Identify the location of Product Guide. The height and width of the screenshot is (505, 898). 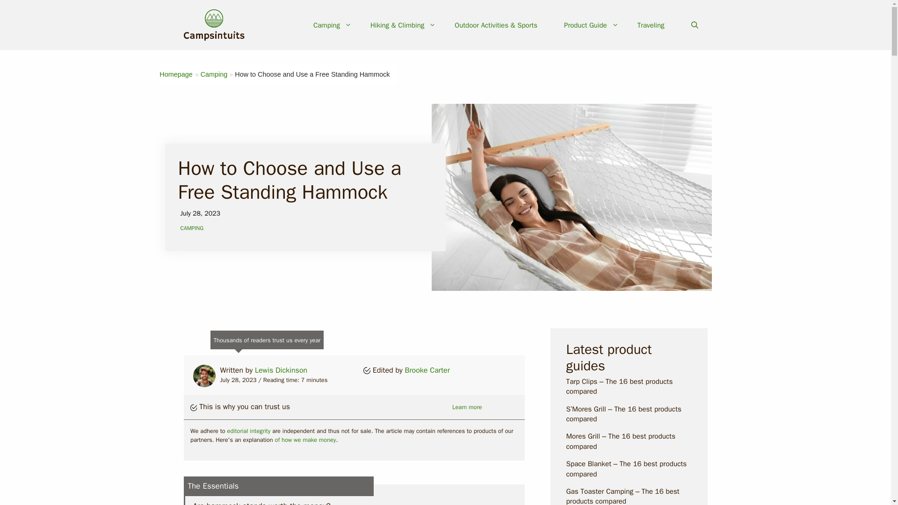
(591, 25).